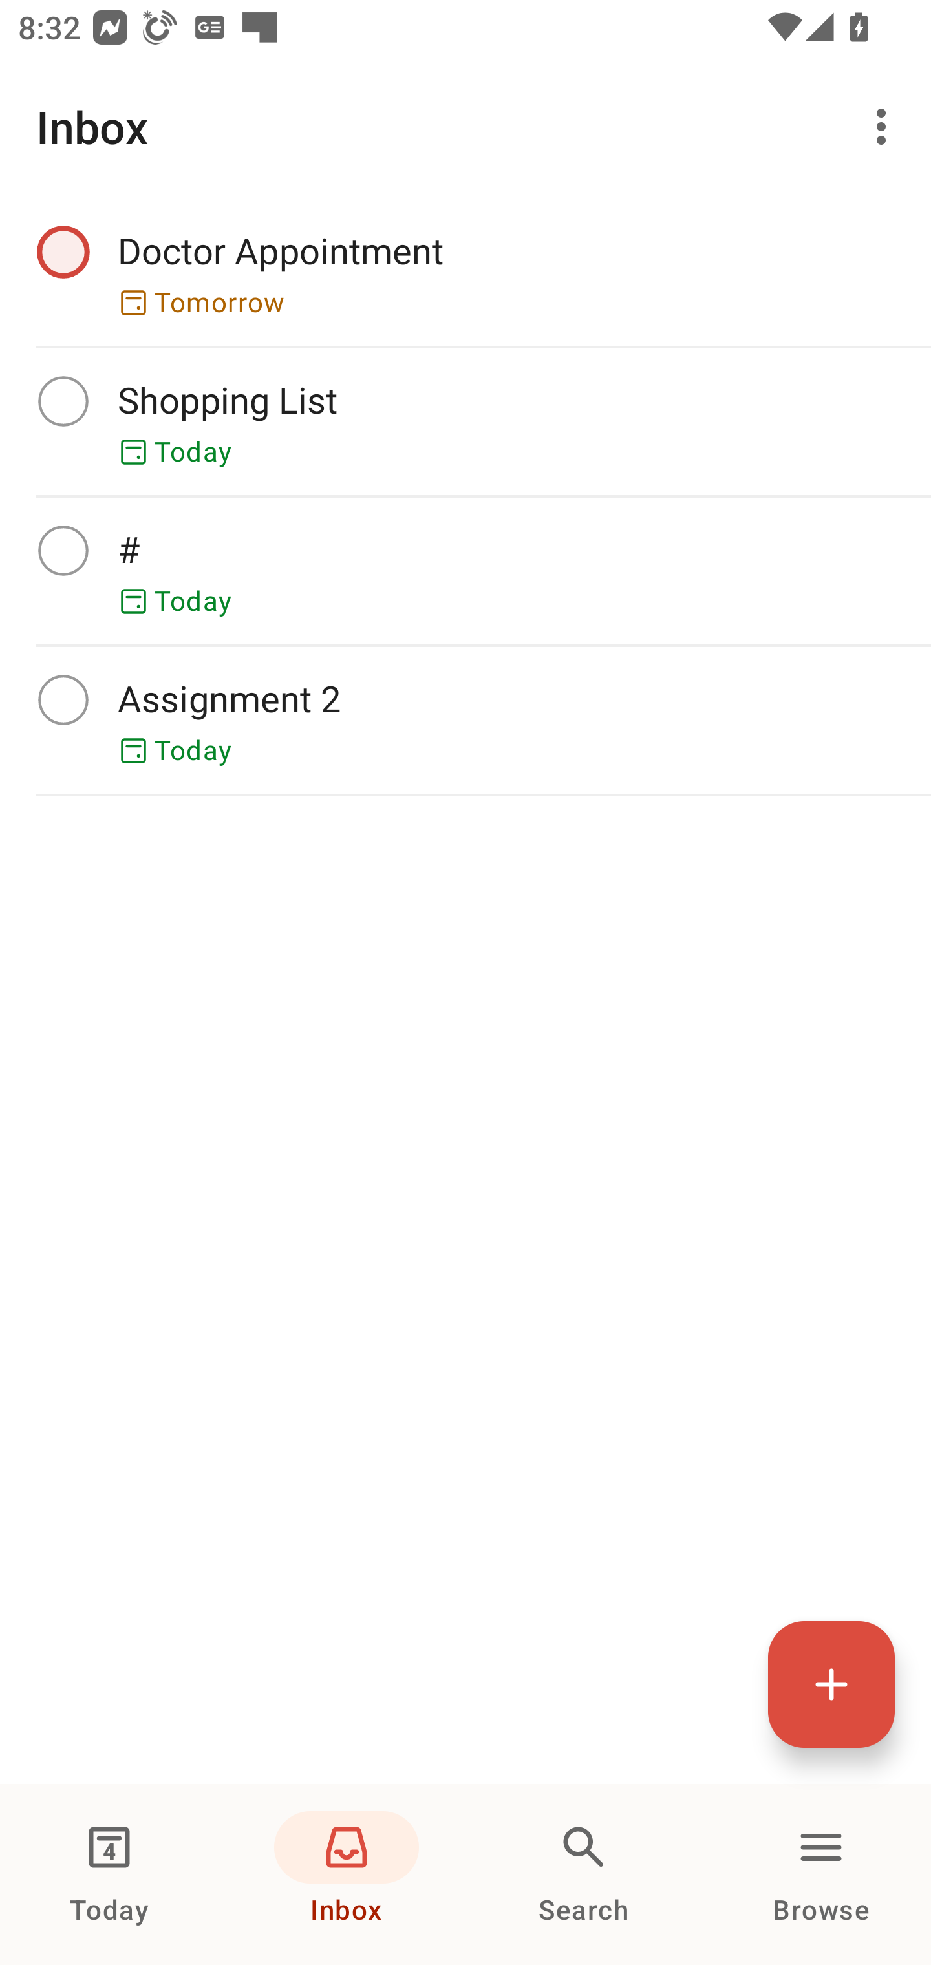 The width and height of the screenshot is (931, 1965). I want to click on Complete, so click(63, 401).